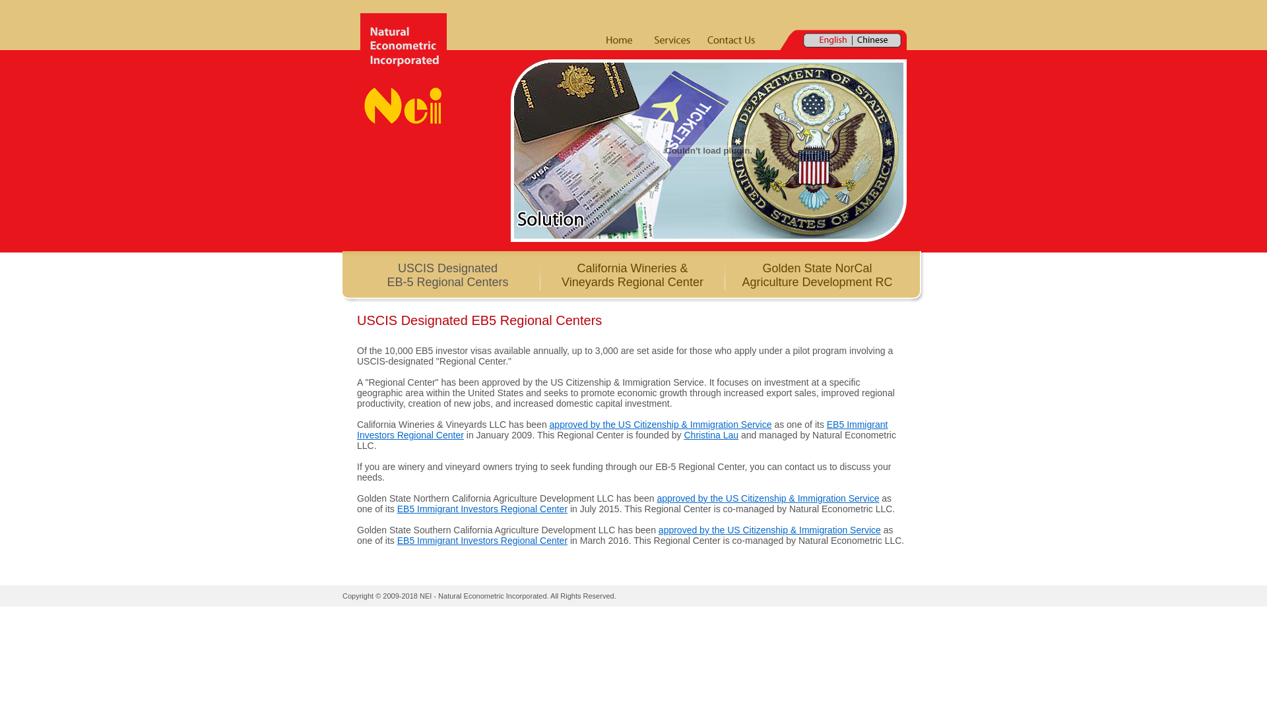 The width and height of the screenshot is (1267, 712). Describe the element at coordinates (732, 40) in the screenshot. I see `Contact` at that location.